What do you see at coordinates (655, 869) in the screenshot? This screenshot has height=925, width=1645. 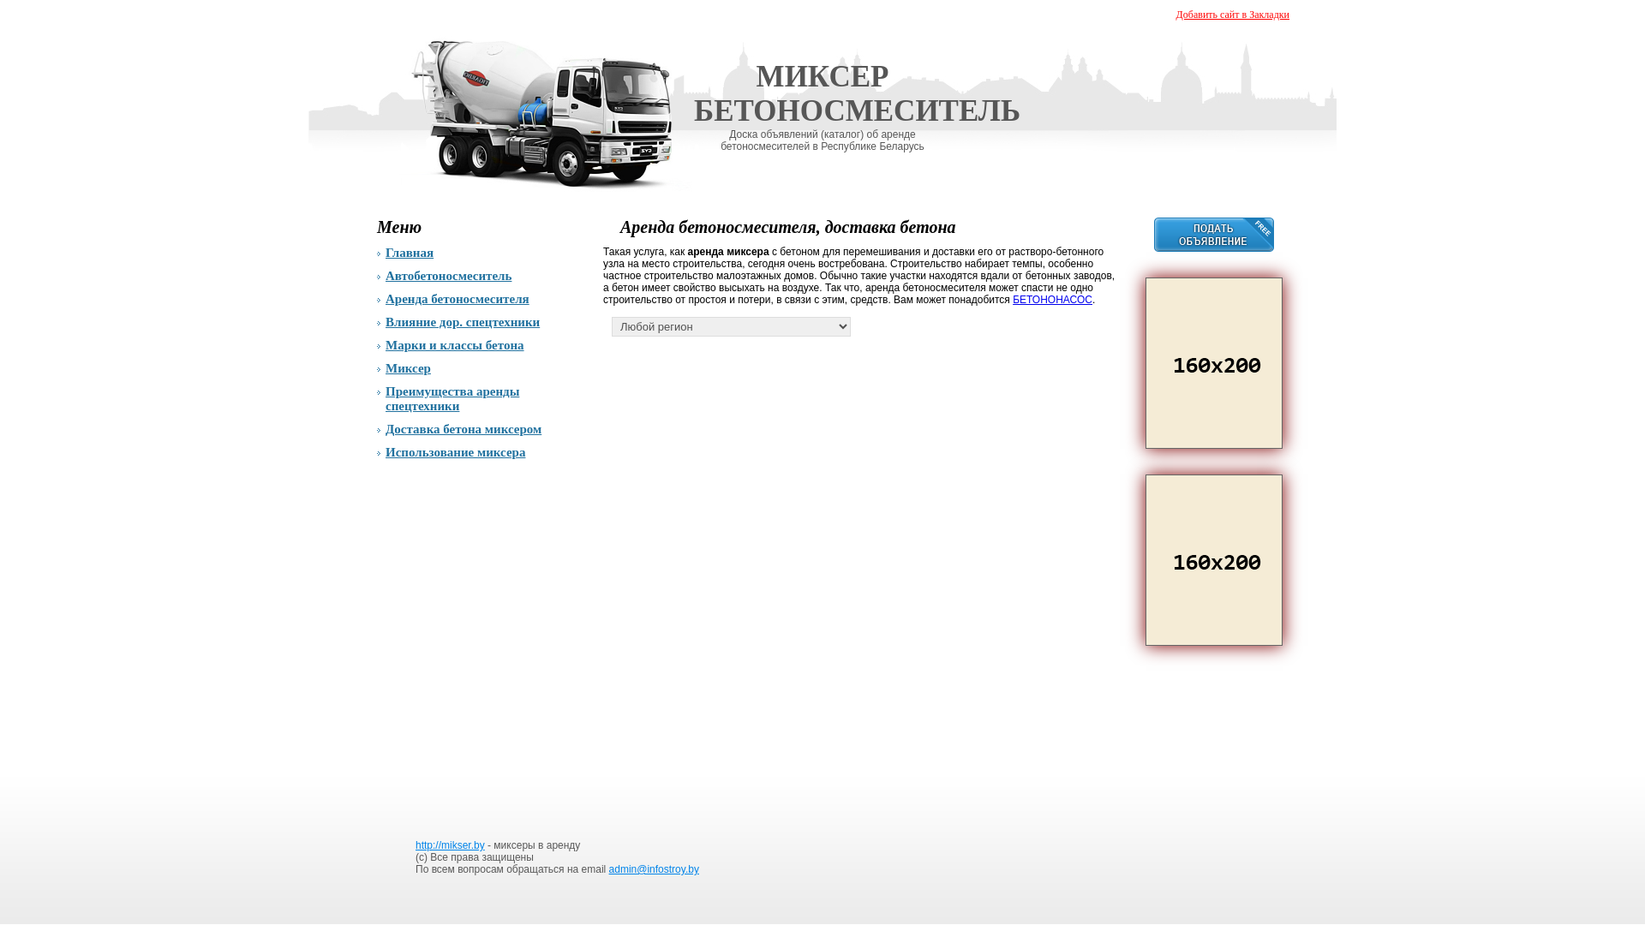 I see `admin@infostroy.by` at bounding box center [655, 869].